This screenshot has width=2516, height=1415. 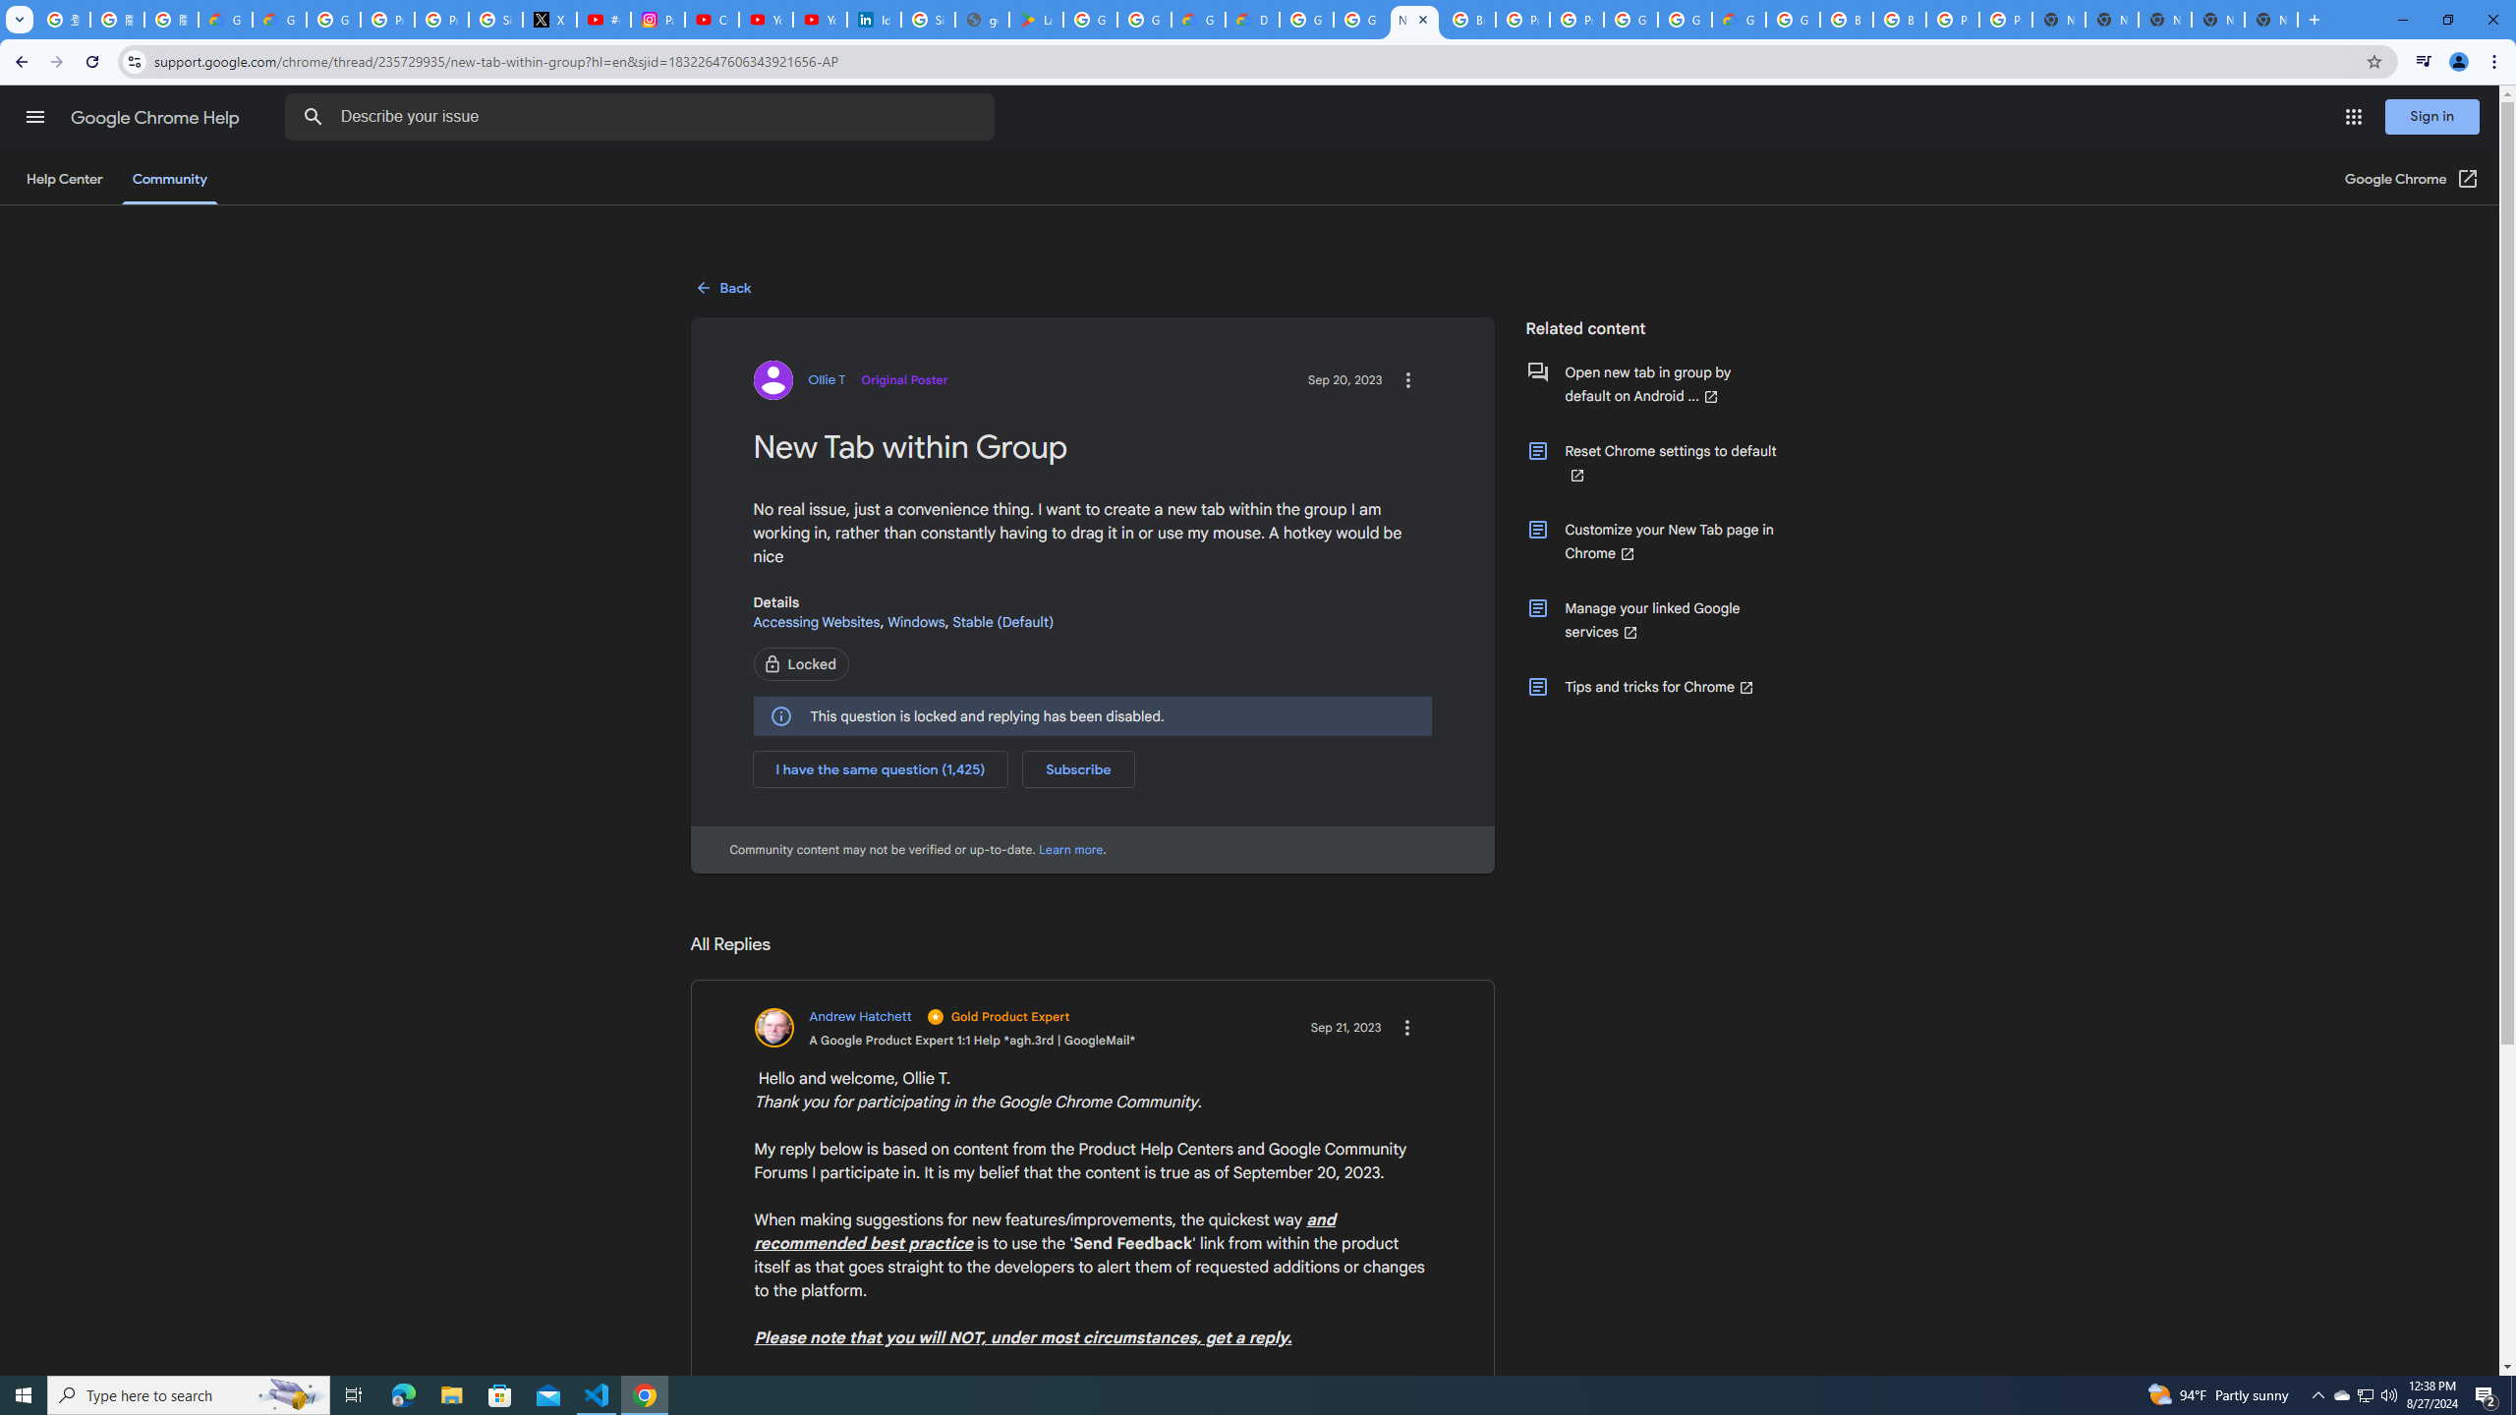 I want to click on Privacy Help Center - Policies Help, so click(x=441, y=20).